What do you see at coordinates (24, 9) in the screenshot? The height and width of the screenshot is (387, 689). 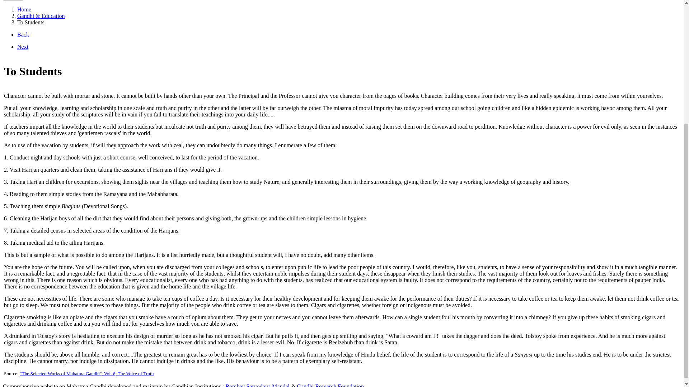 I see `Home` at bounding box center [24, 9].